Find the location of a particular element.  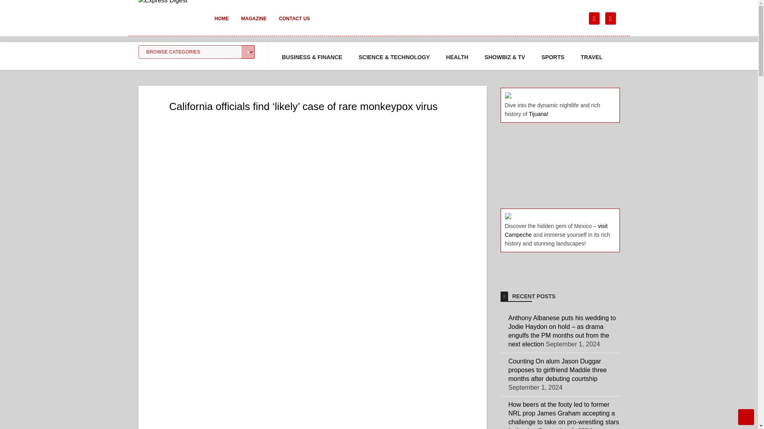

visit Campeche is located at coordinates (555, 230).